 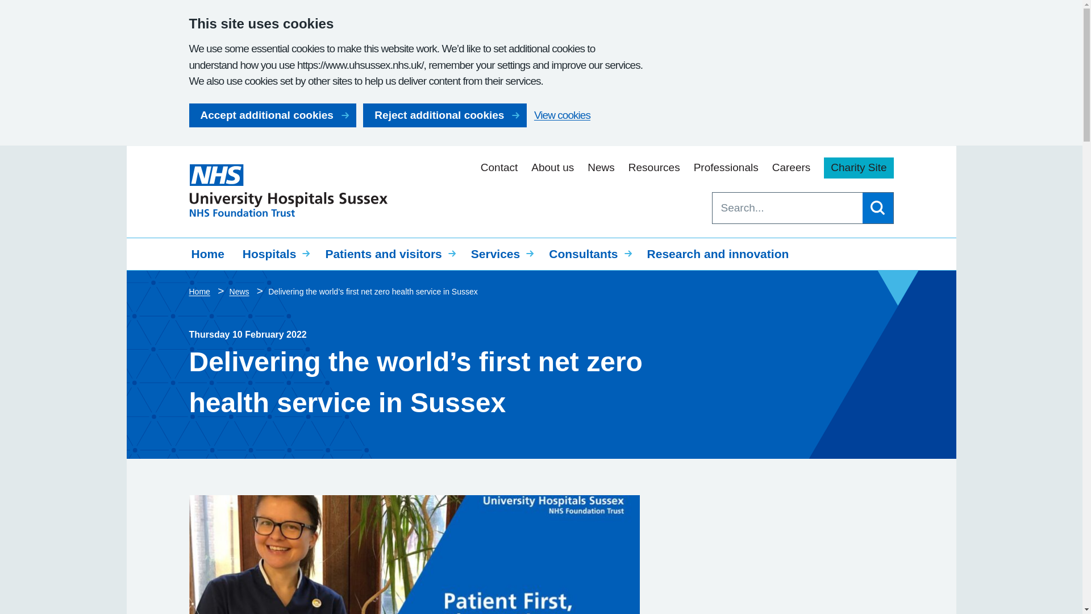 What do you see at coordinates (653, 167) in the screenshot?
I see `Resources` at bounding box center [653, 167].